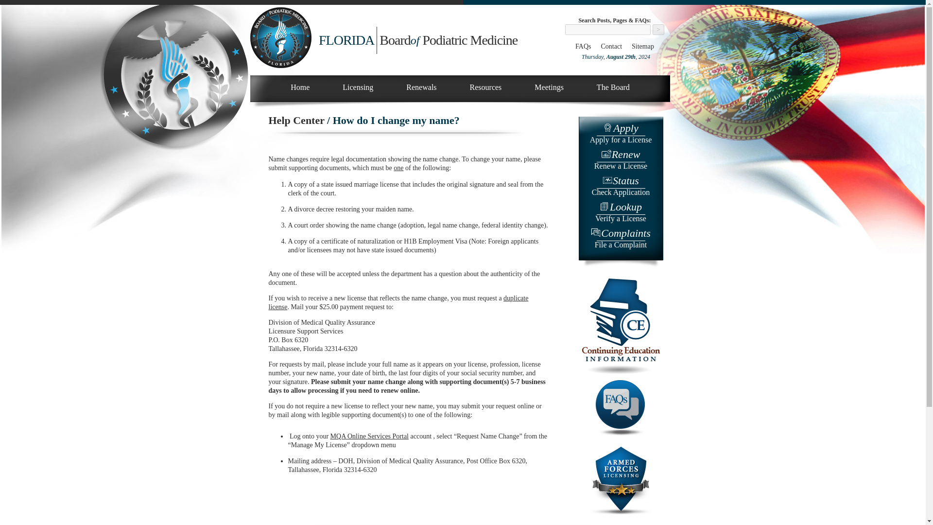 The image size is (933, 525). I want to click on Meeting Information, so click(398, 302).